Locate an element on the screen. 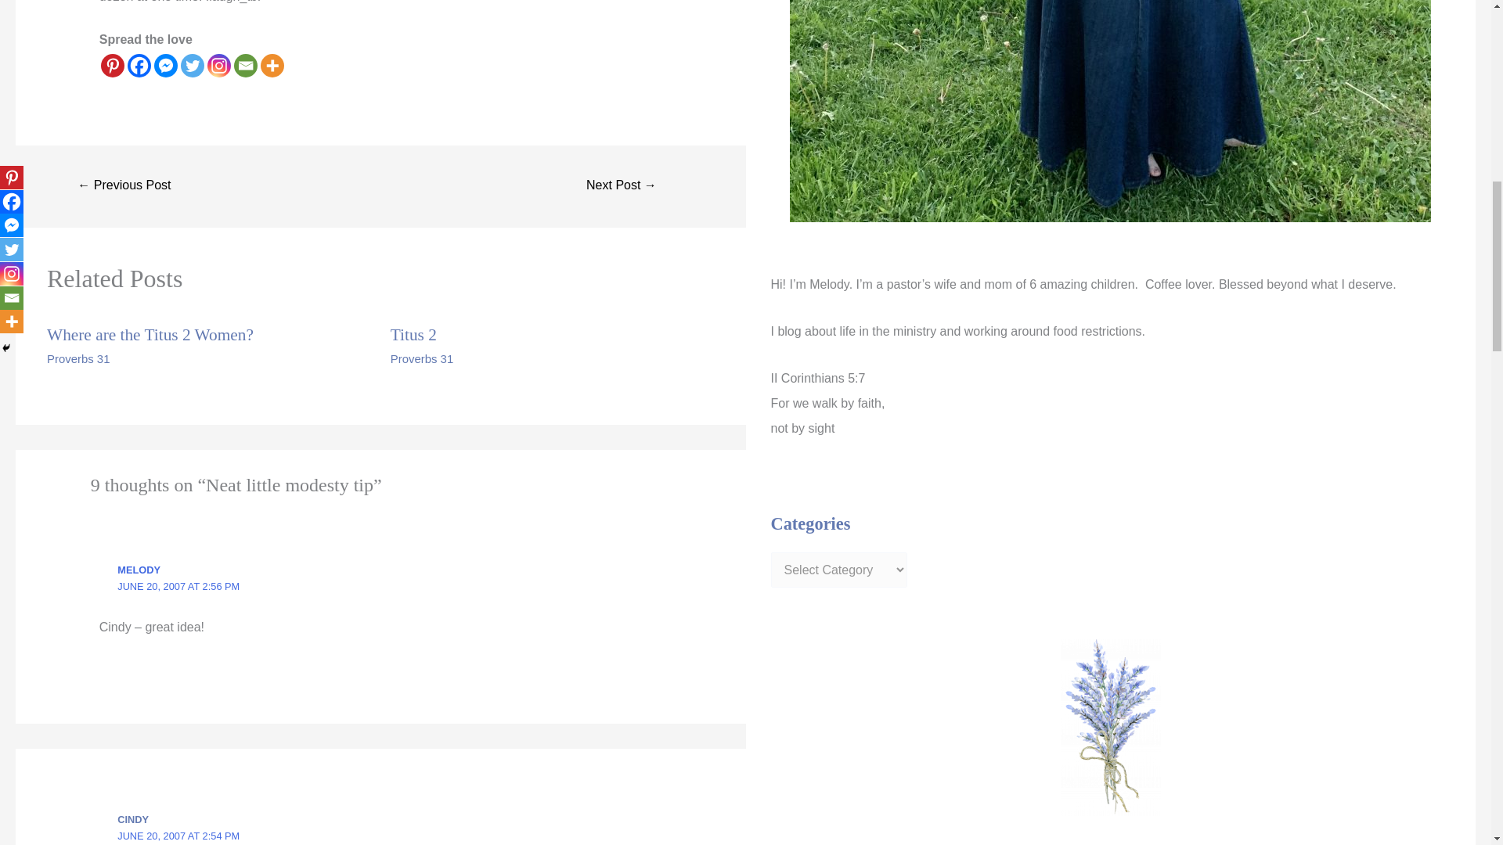  Facebook is located at coordinates (139, 66).